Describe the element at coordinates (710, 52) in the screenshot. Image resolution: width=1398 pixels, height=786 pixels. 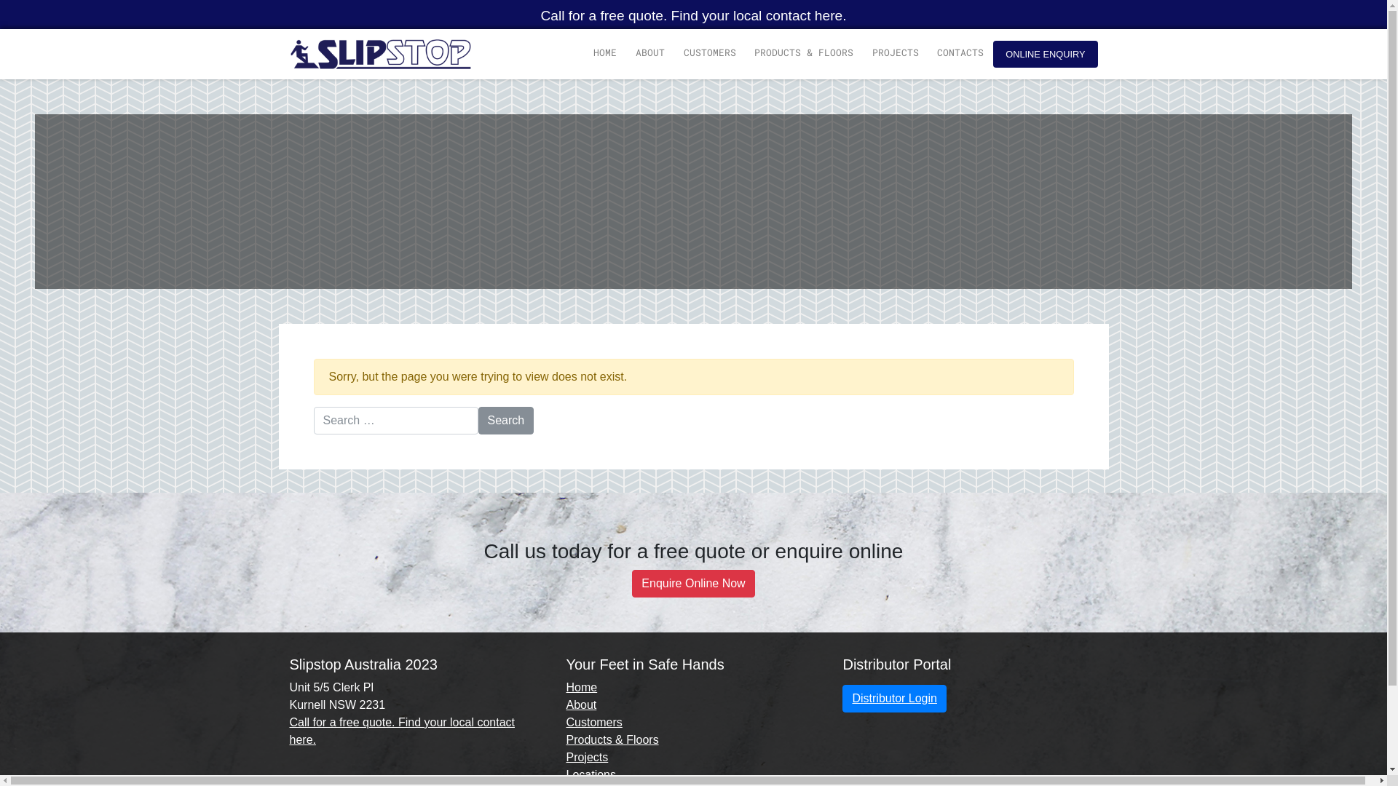
I see `CUSTOMERS` at that location.